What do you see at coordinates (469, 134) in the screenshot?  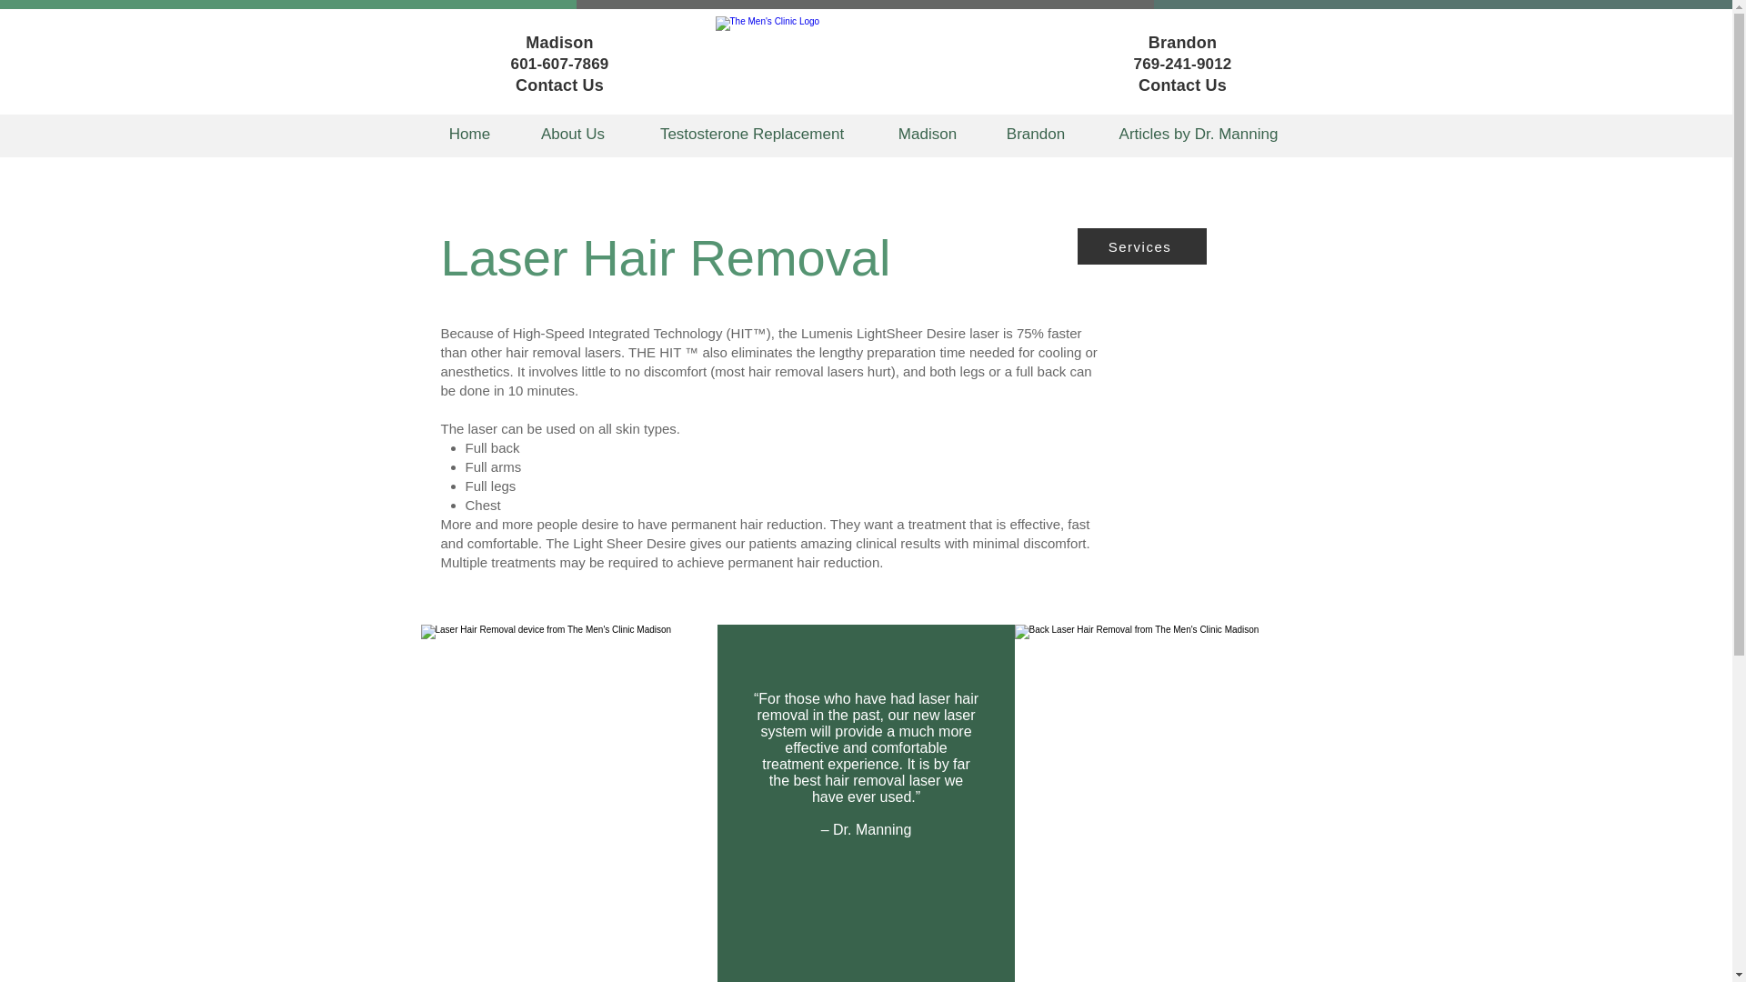 I see `Home` at bounding box center [469, 134].